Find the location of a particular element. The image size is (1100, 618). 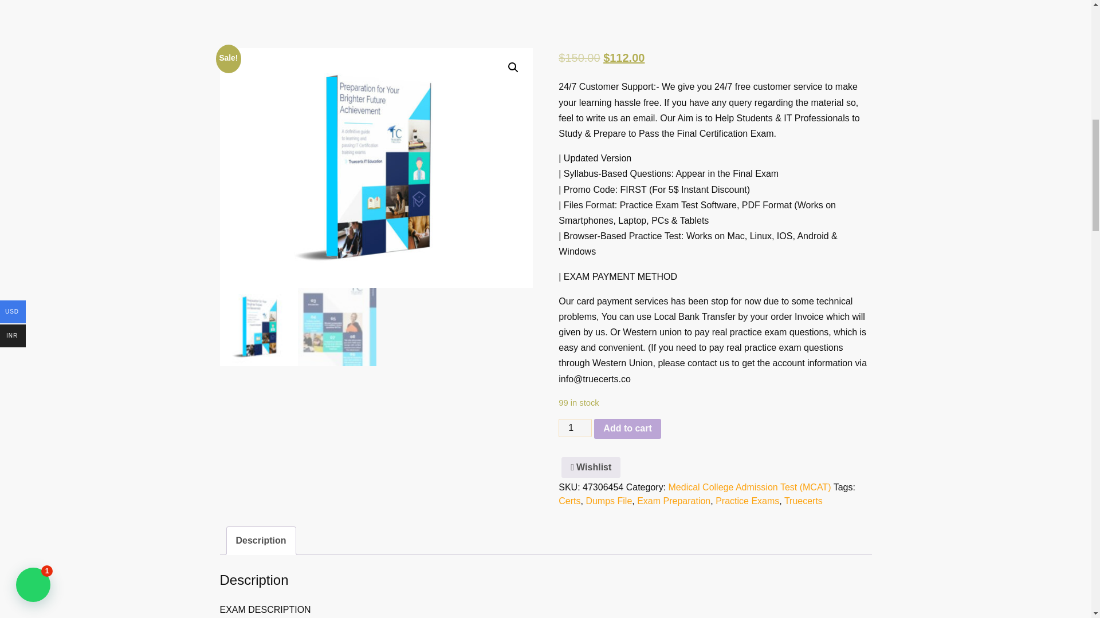

Truecerts is located at coordinates (803, 501).